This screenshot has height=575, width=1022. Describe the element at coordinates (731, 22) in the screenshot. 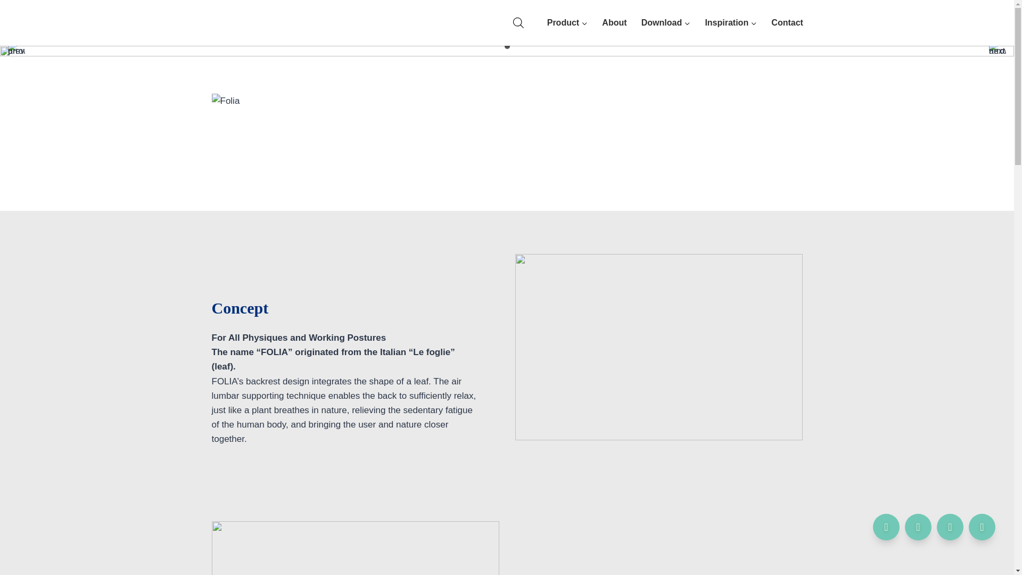

I see `Inspiration` at that location.